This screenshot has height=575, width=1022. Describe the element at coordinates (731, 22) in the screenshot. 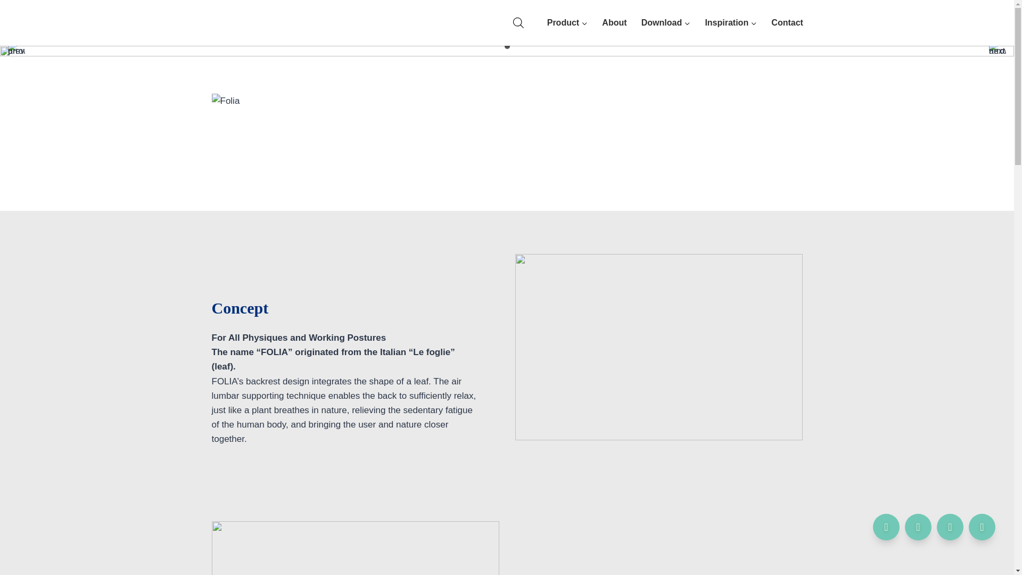

I see `Inspiration` at that location.